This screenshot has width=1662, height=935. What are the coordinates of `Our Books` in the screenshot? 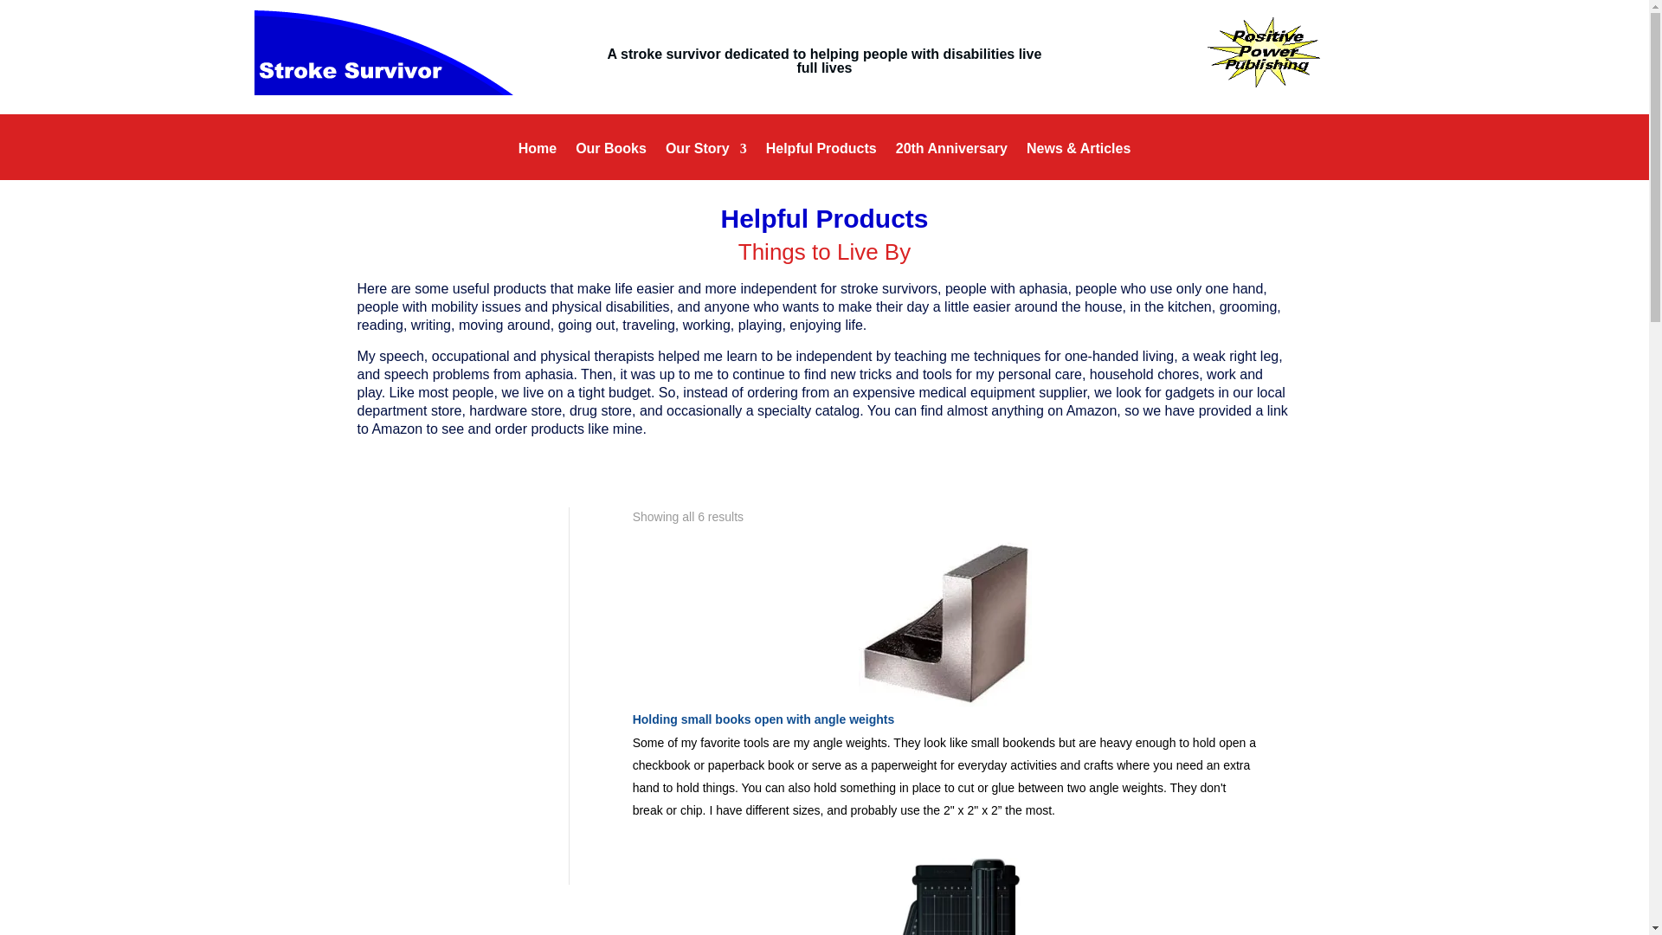 It's located at (610, 161).